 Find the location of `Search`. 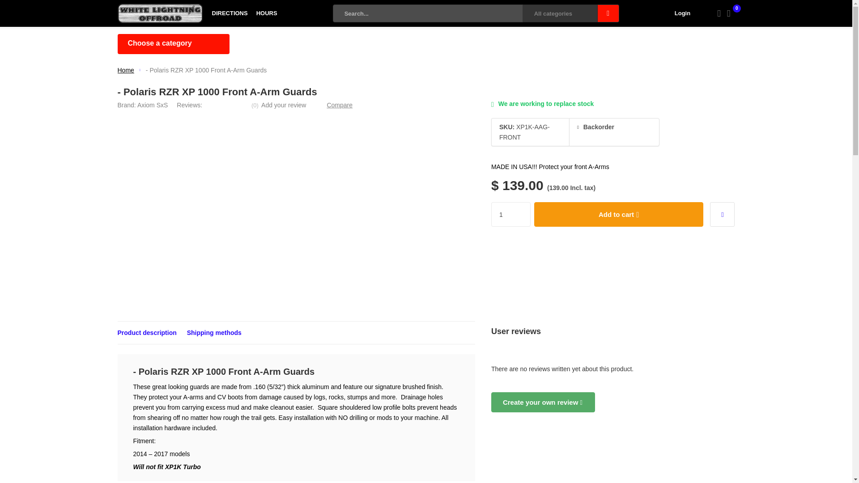

Search is located at coordinates (608, 13).